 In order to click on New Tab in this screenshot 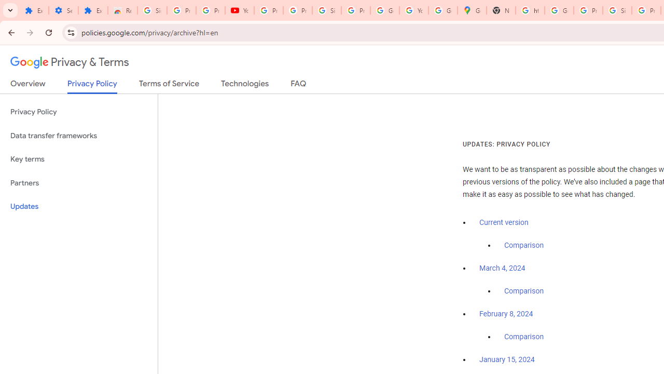, I will do `click(501, 10)`.